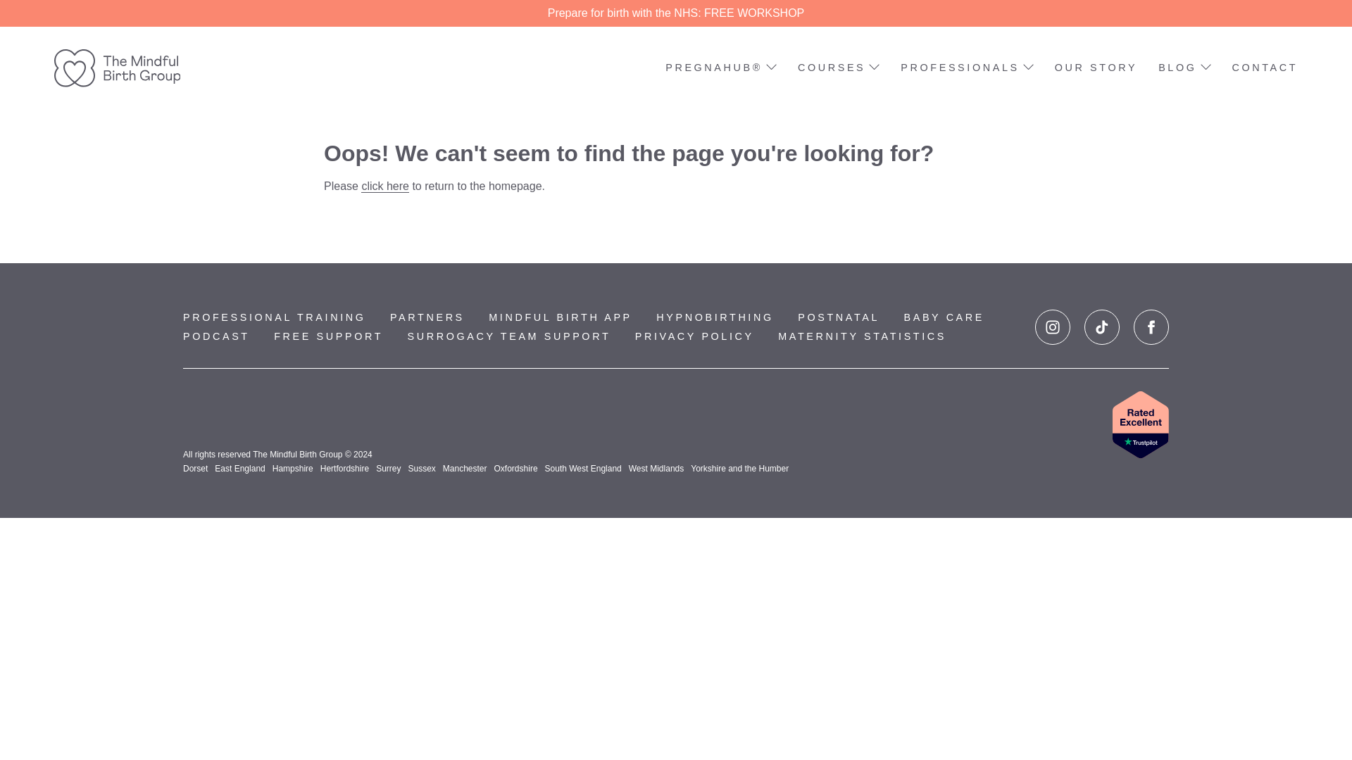 The width and height of the screenshot is (1352, 760). Describe the element at coordinates (1265, 68) in the screenshot. I see `CONTACT` at that location.